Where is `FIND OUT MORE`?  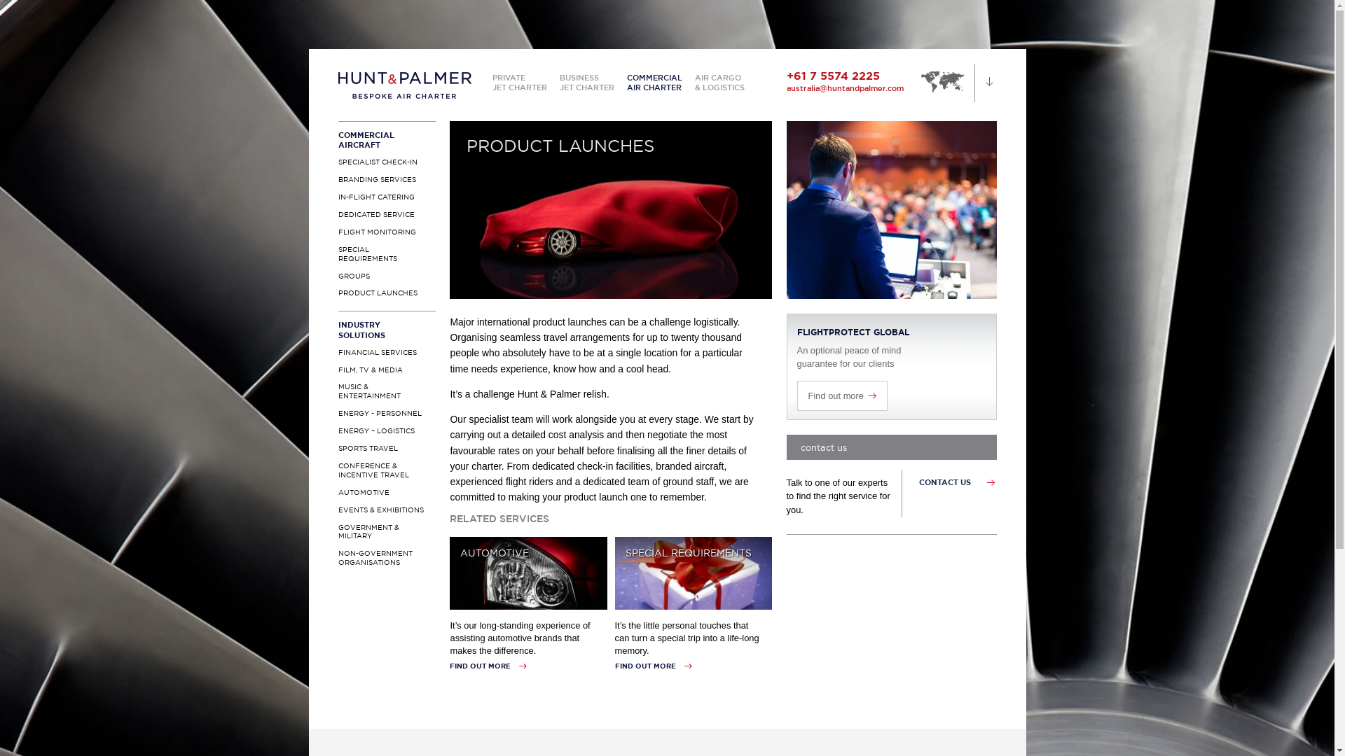 FIND OUT MORE is located at coordinates (653, 666).